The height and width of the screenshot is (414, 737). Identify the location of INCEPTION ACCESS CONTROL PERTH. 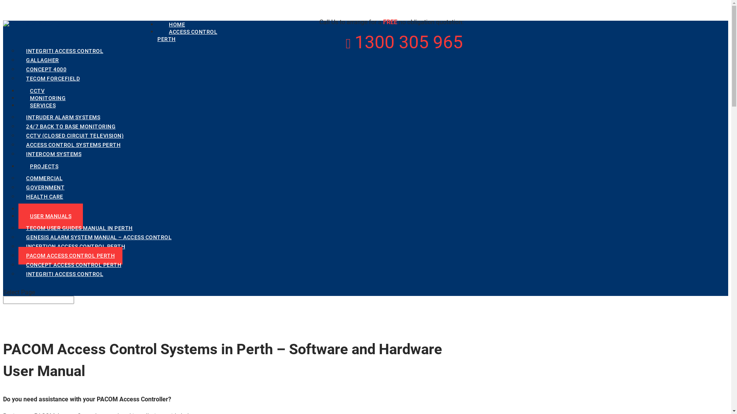
(76, 246).